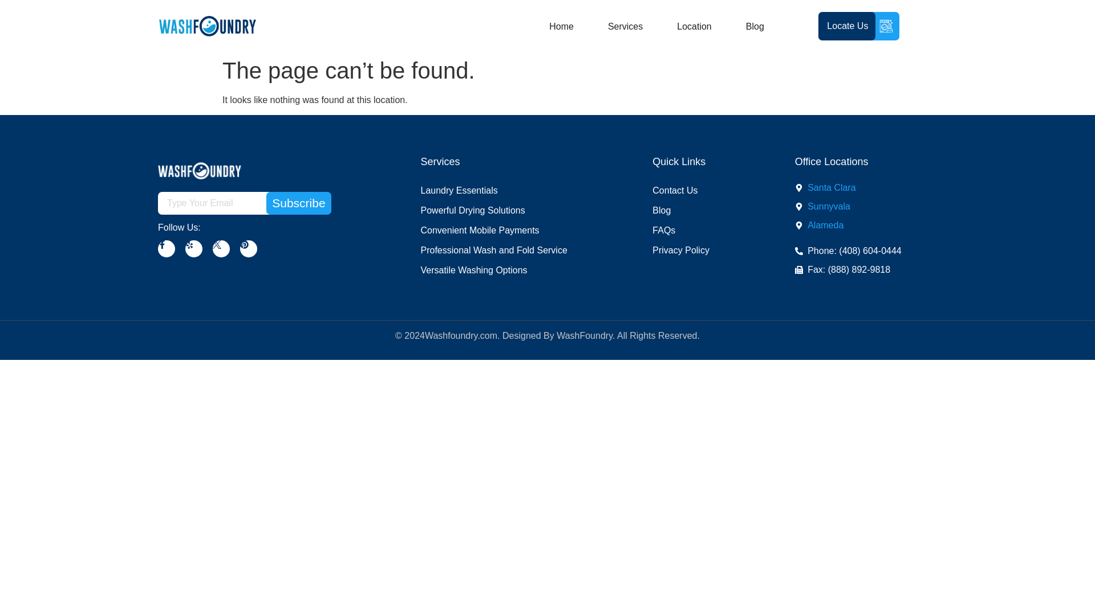  Describe the element at coordinates (584, 336) in the screenshot. I see `WashFoundry` at that location.